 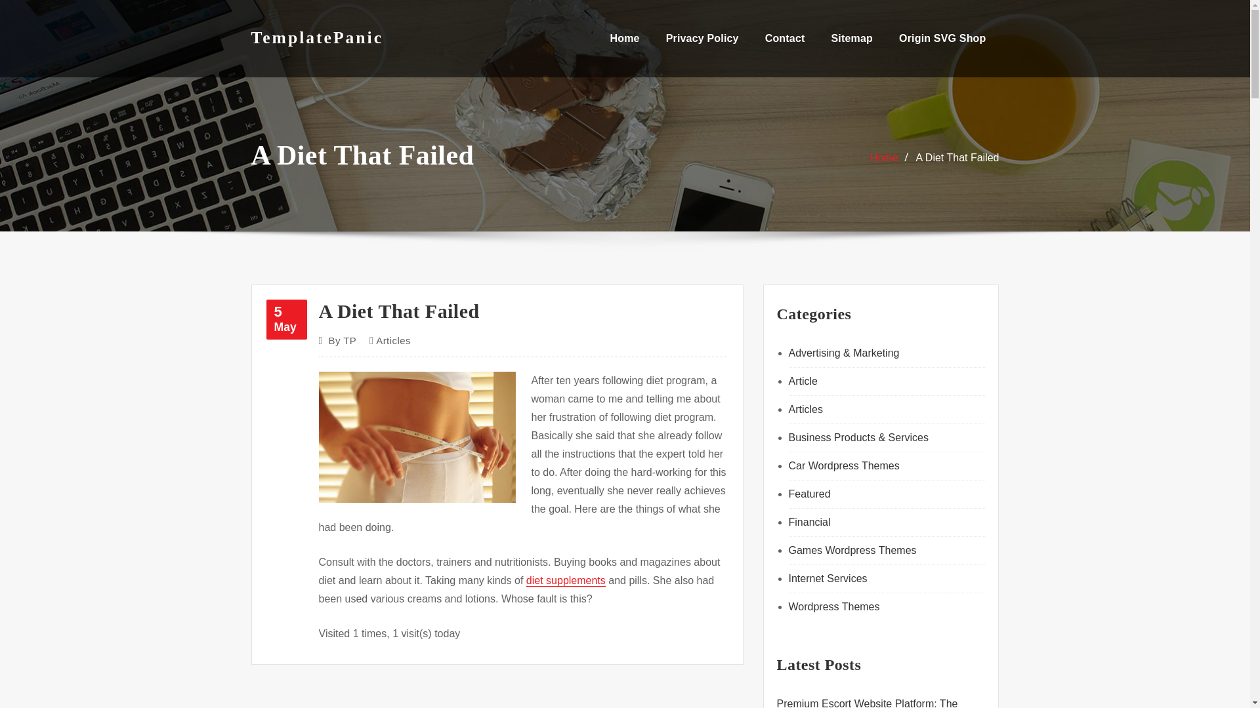 What do you see at coordinates (417, 437) in the screenshot?
I see `Wordpress Themes` at bounding box center [417, 437].